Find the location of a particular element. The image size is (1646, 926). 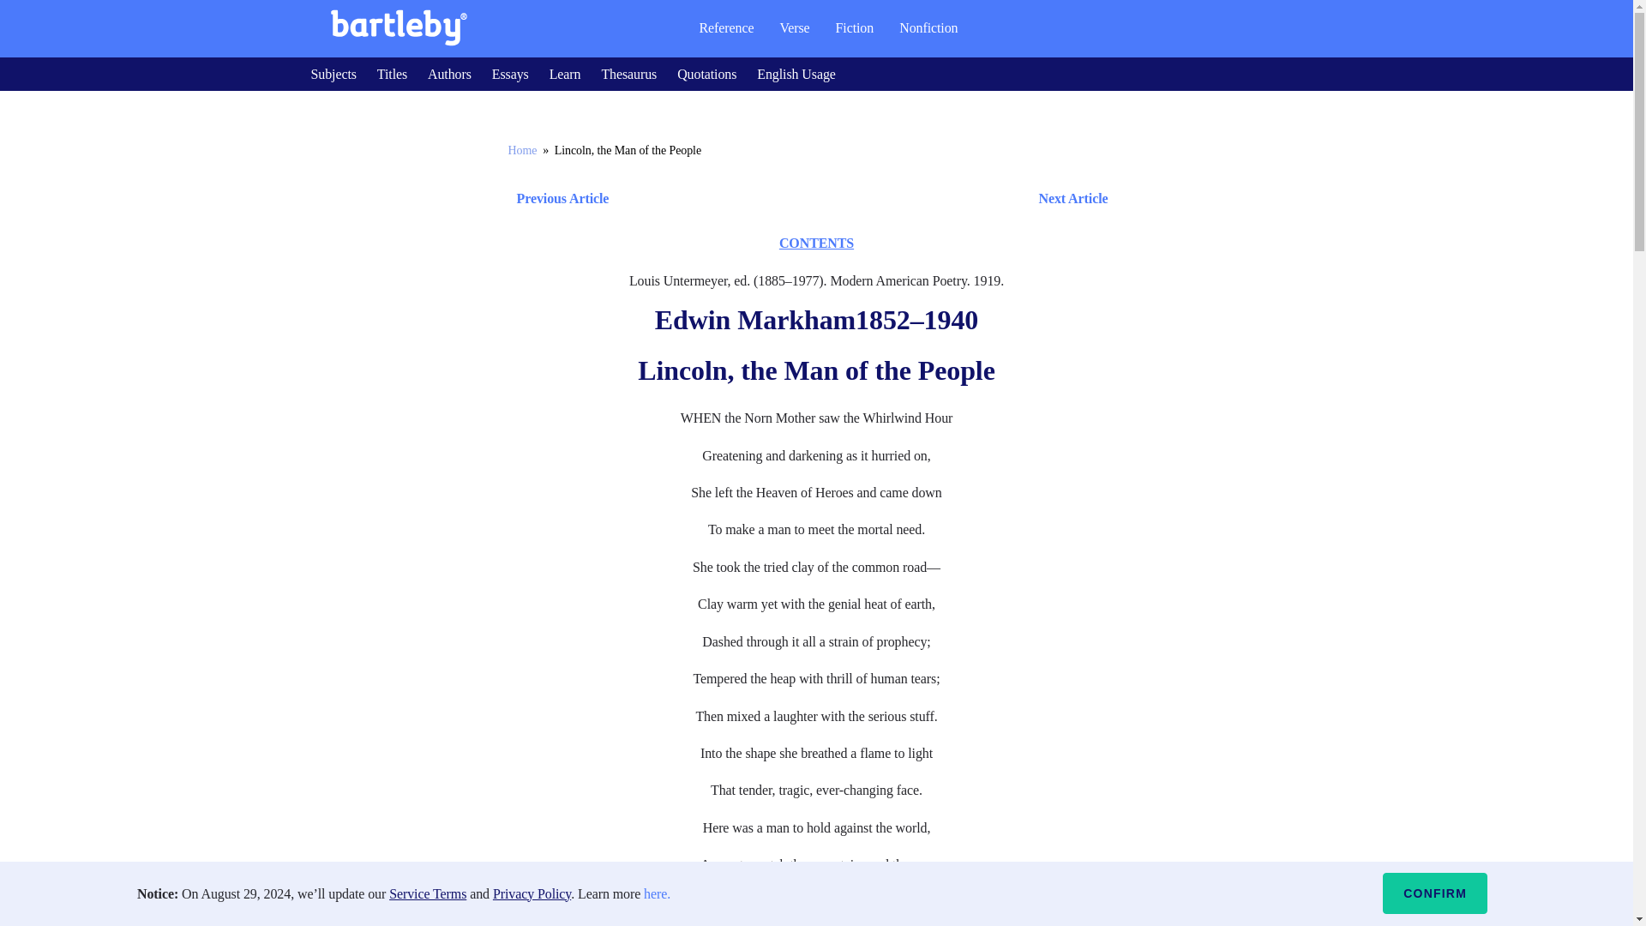

Essays is located at coordinates (510, 74).